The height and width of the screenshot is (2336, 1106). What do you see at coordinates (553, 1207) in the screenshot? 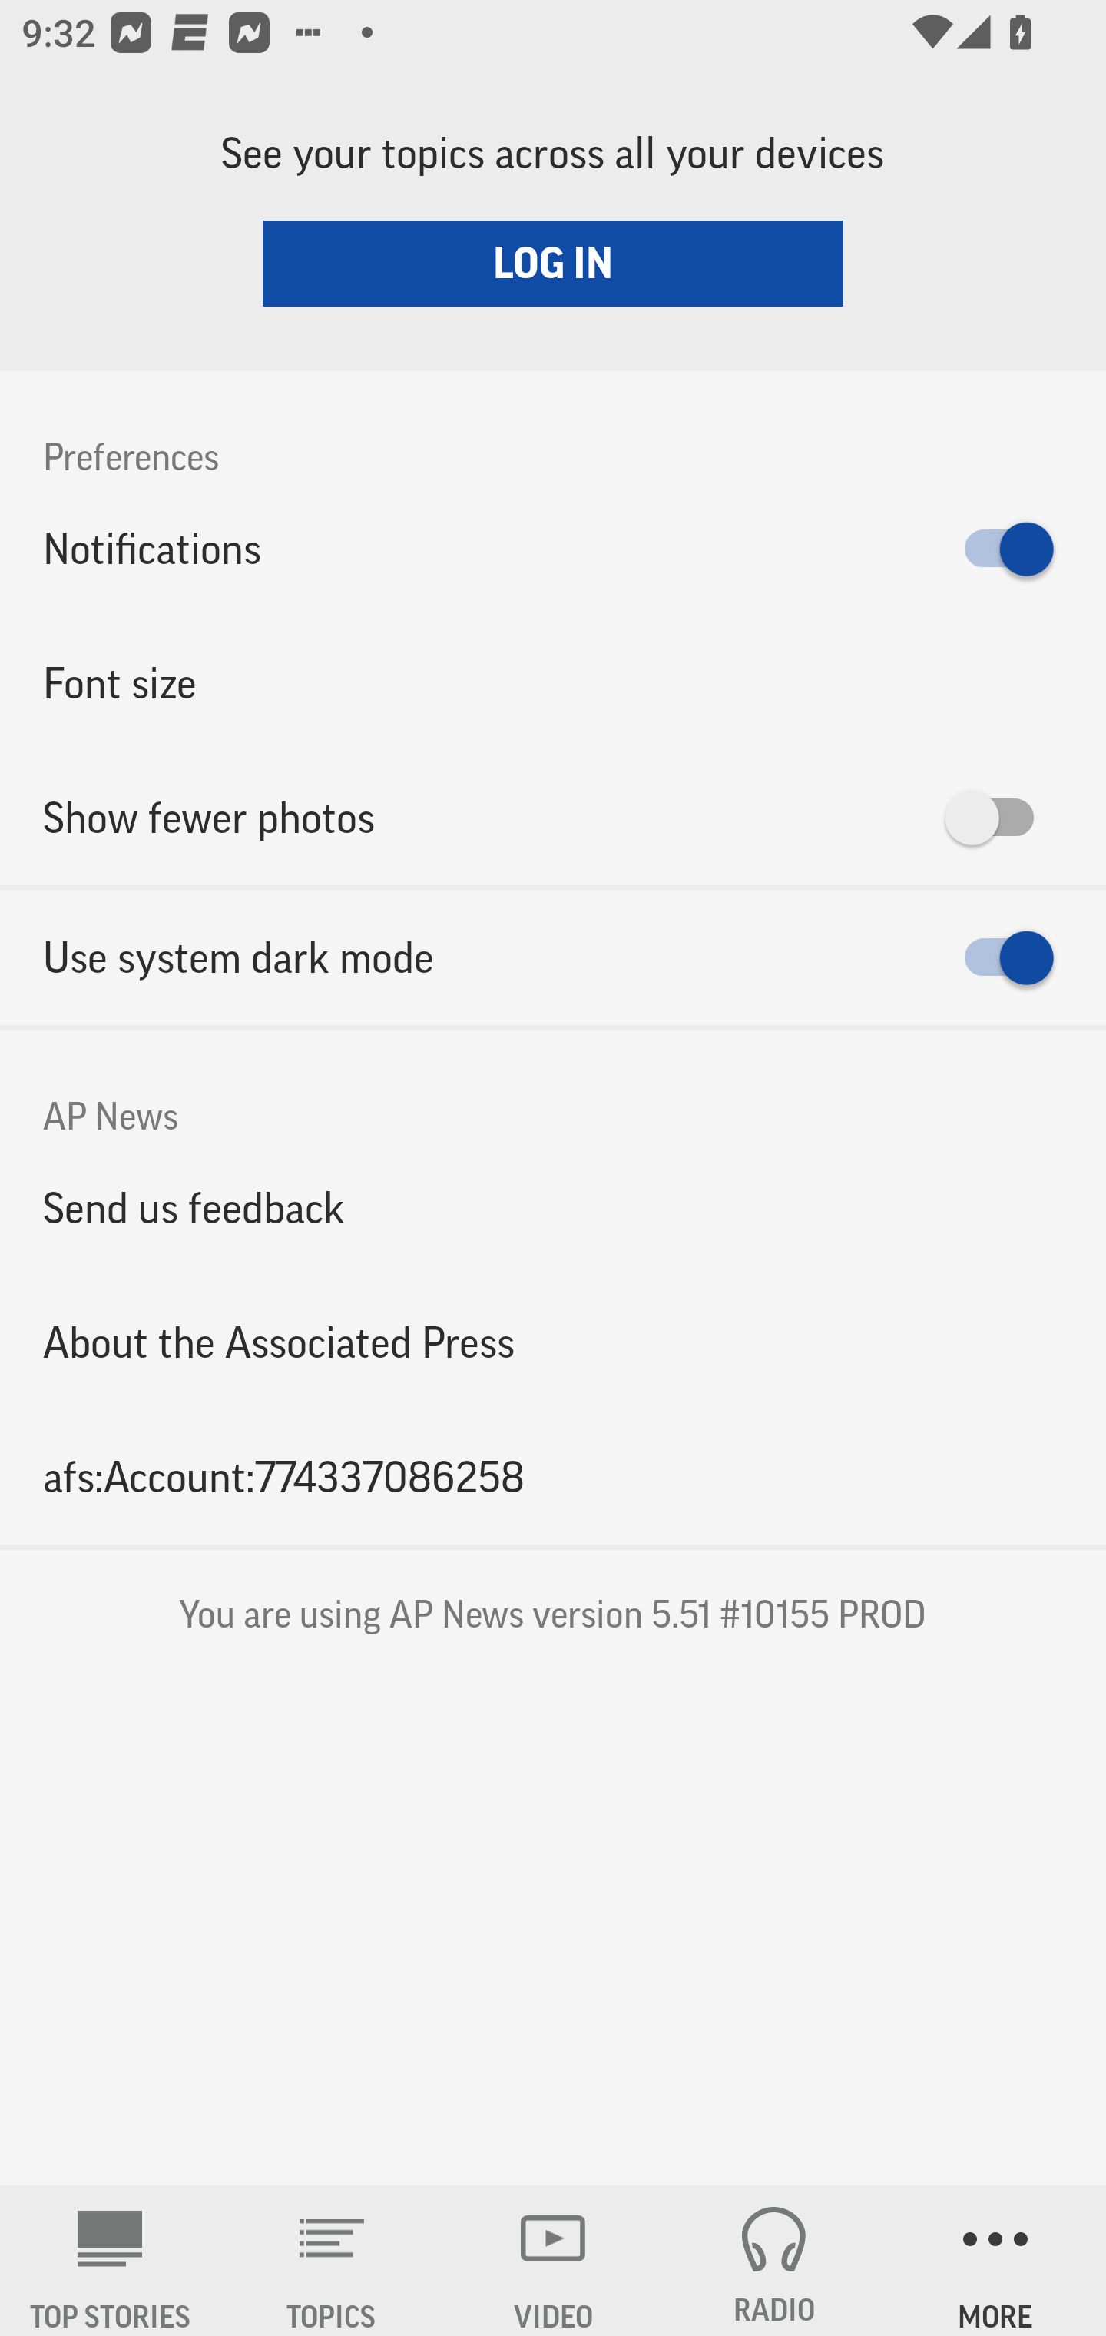
I see `Send us feedback` at bounding box center [553, 1207].